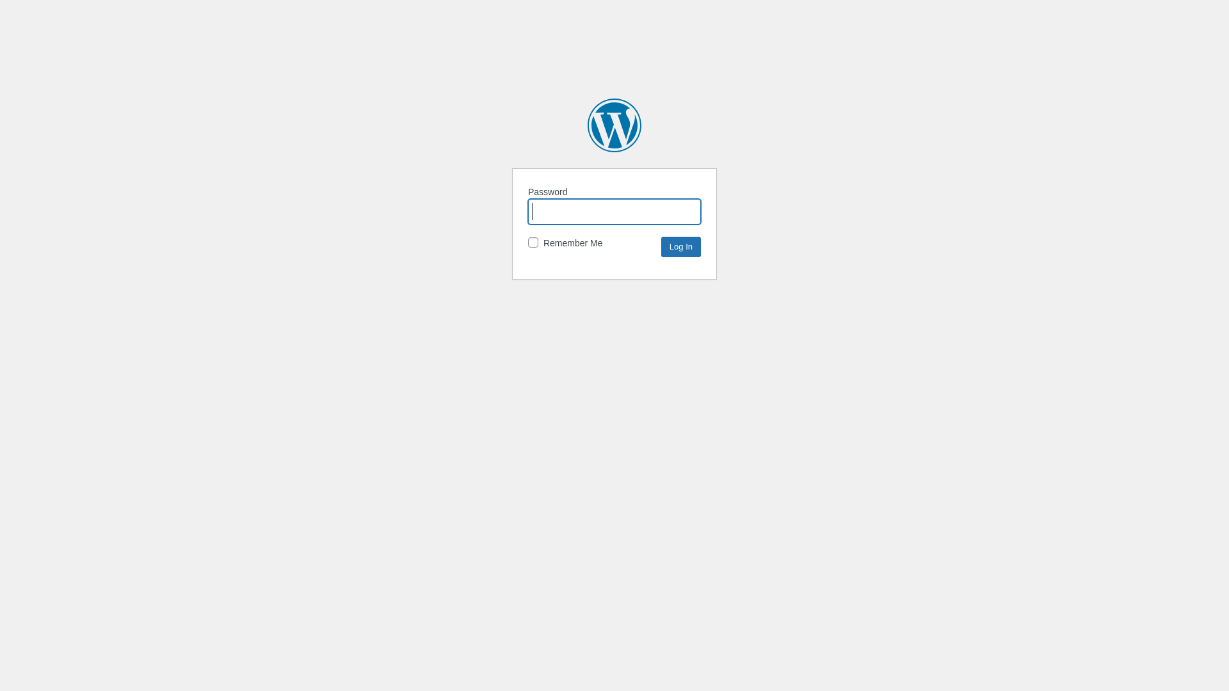 This screenshot has height=691, width=1229. I want to click on Shaun Dennis, so click(614, 125).